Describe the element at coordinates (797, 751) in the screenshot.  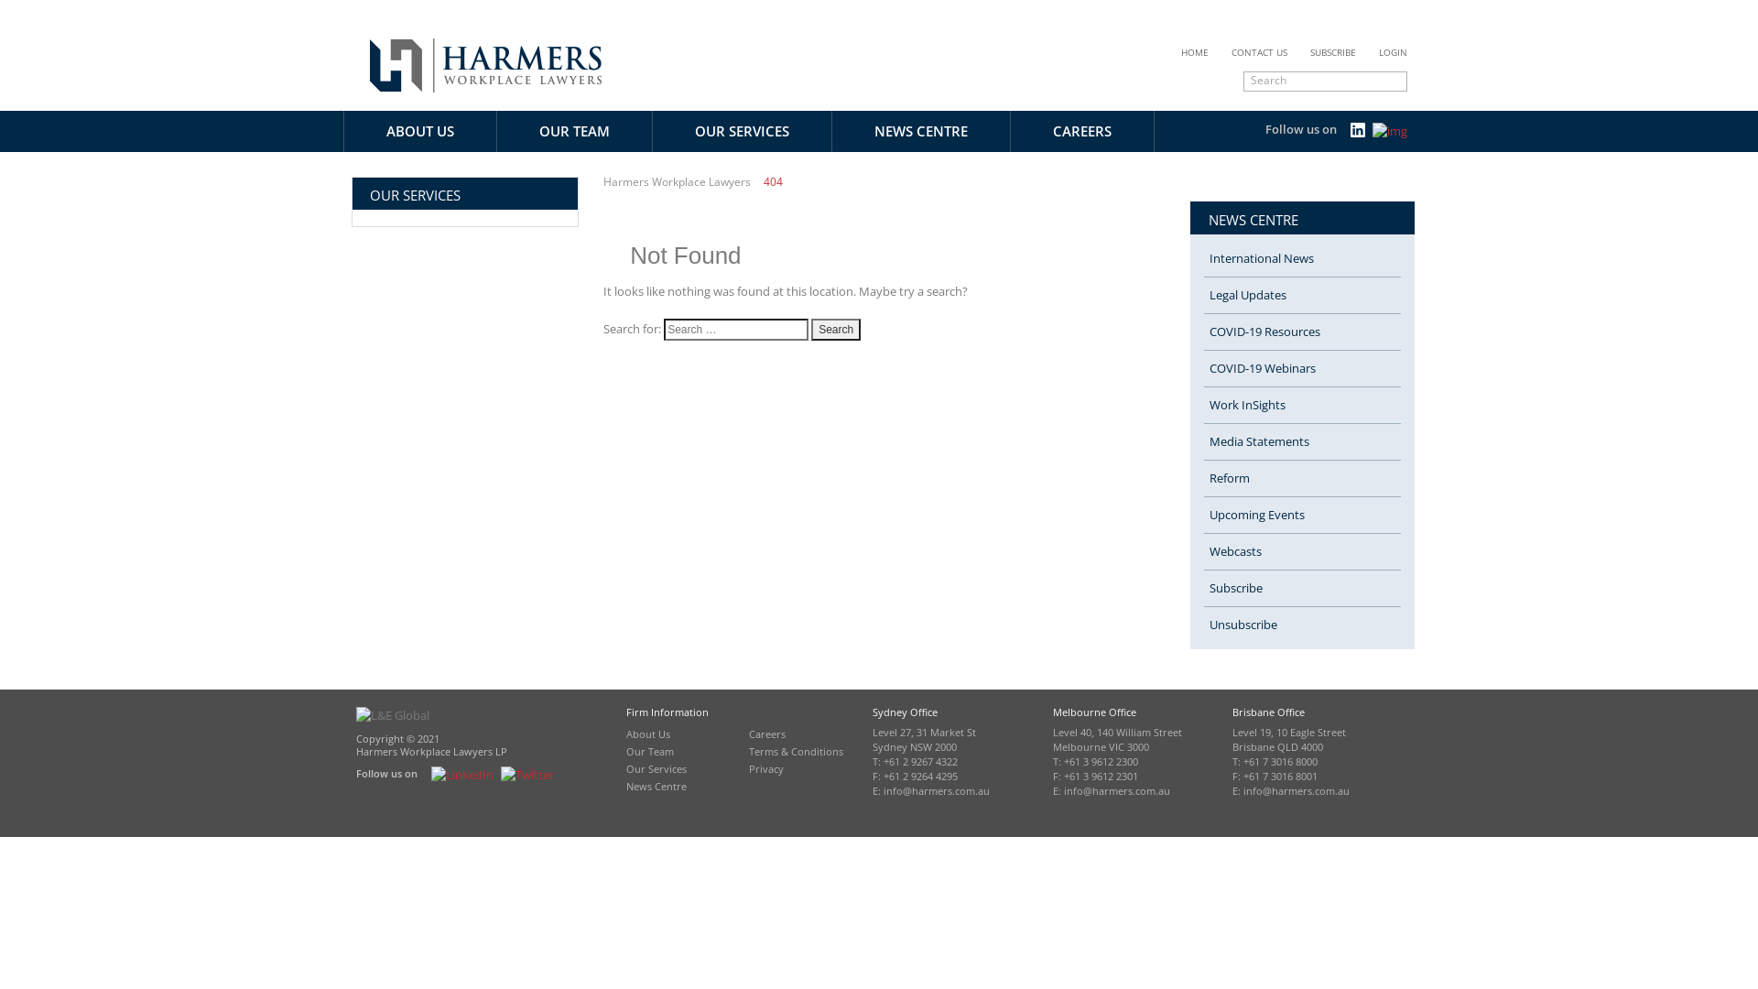
I see `Terms & Conditions` at that location.